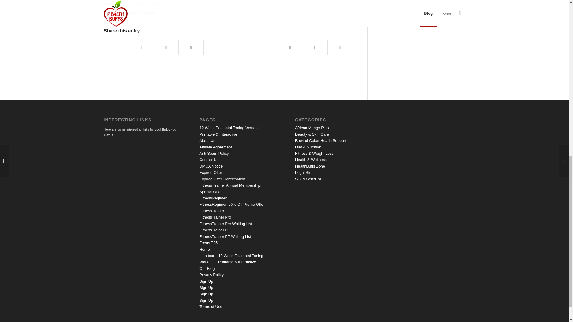  I want to click on Anti Spam Policy, so click(214, 153).